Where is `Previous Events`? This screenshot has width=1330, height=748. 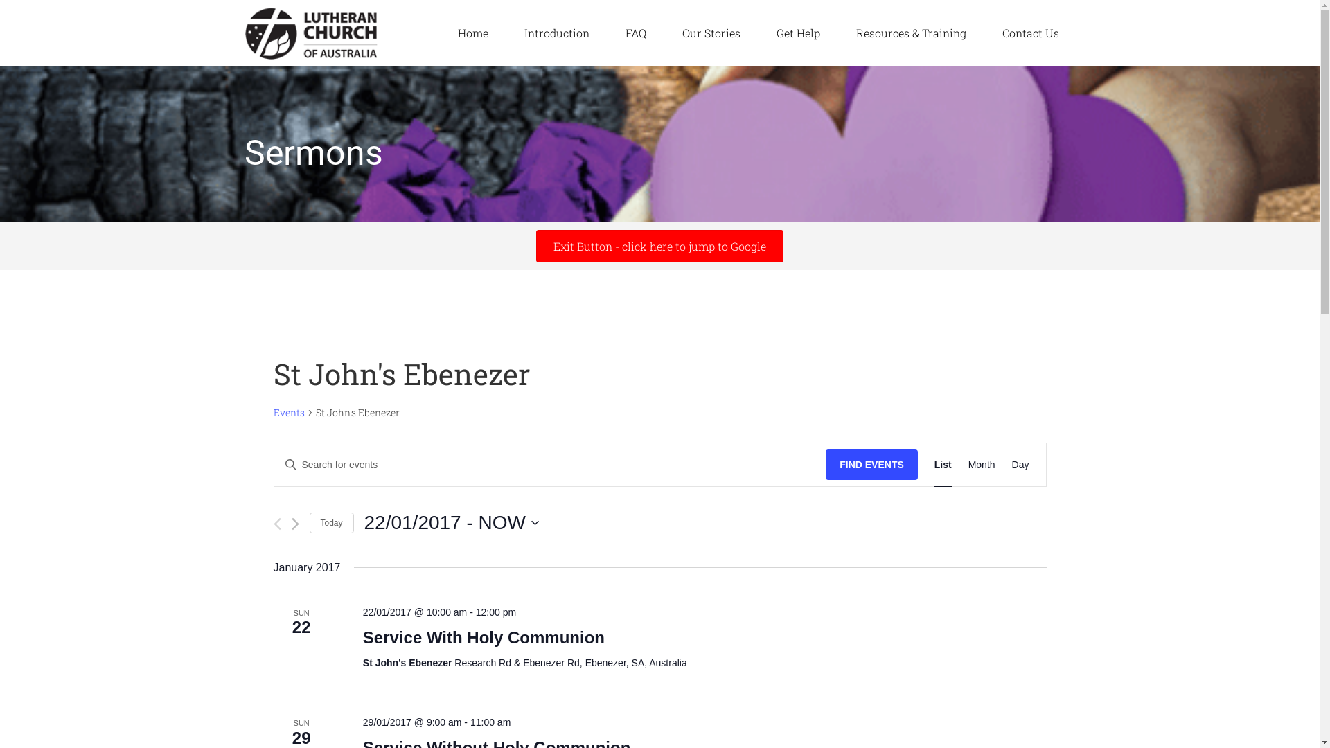 Previous Events is located at coordinates (277, 524).